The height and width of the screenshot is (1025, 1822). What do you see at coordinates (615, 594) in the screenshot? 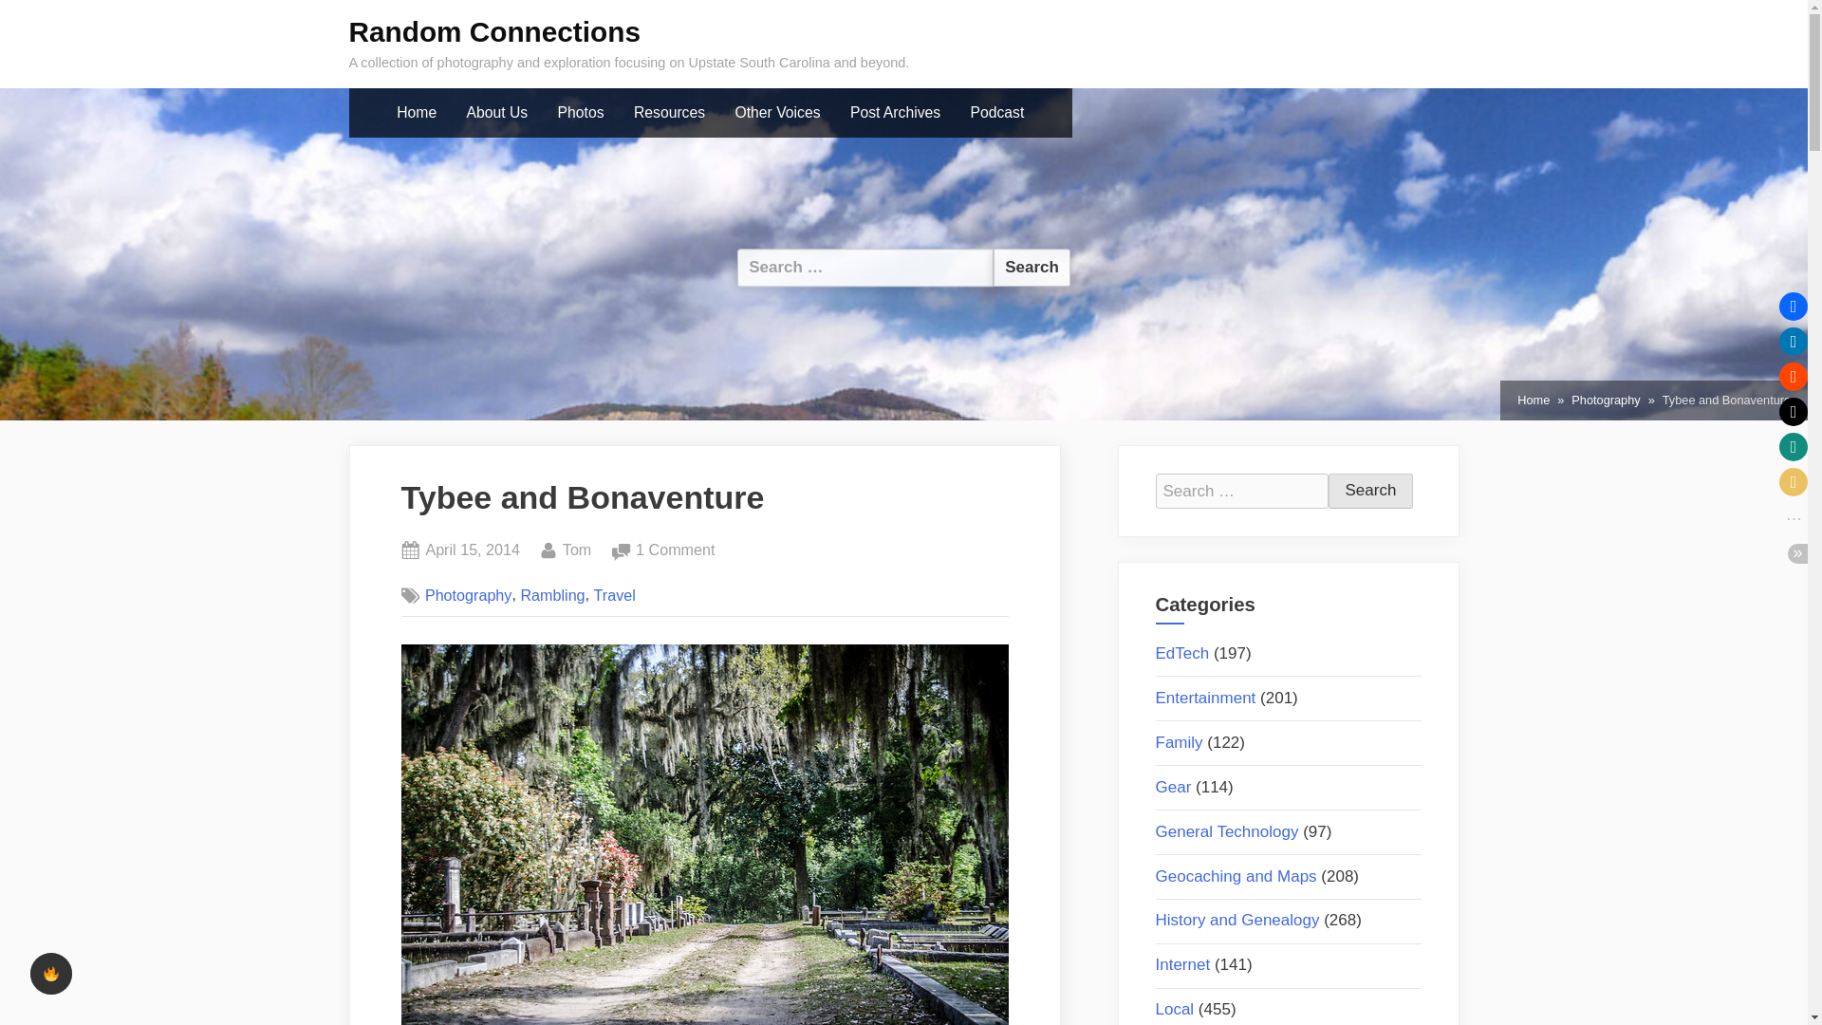
I see `Photography` at bounding box center [615, 594].